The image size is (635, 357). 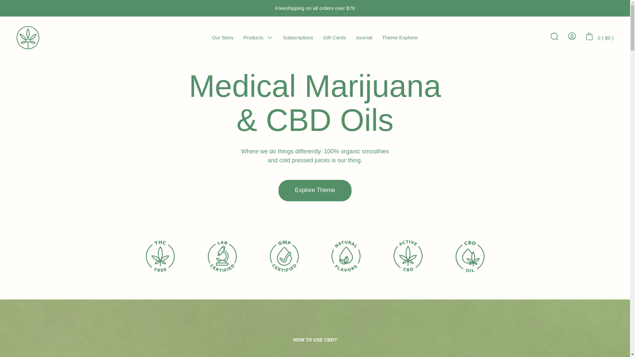 I want to click on Gift Cards, so click(x=335, y=37).